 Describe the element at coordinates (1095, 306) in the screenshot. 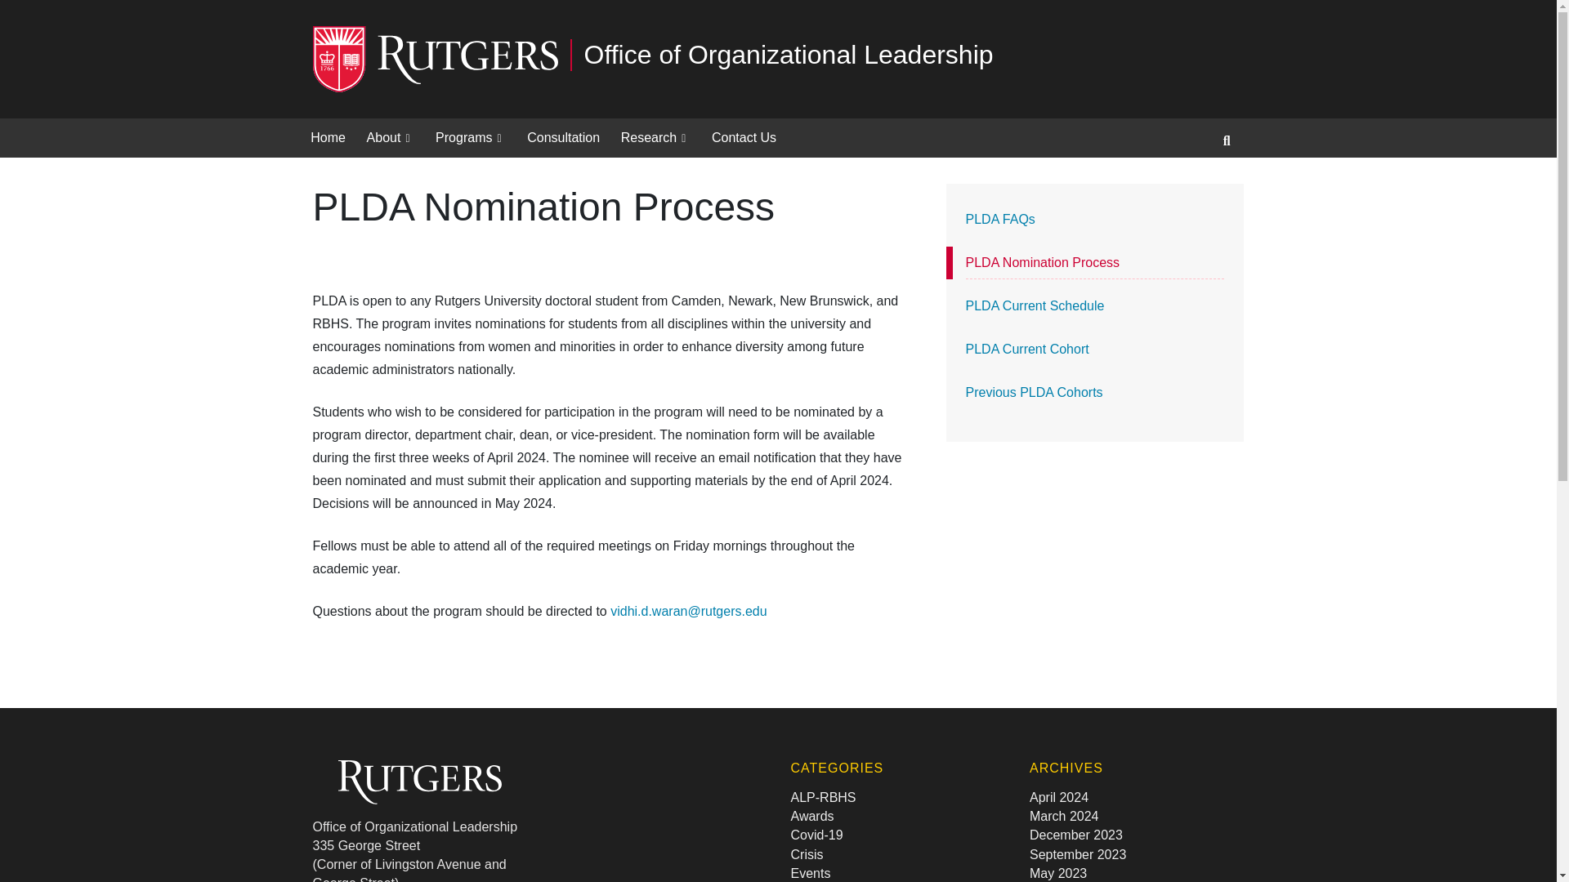

I see `PLDA Current Schedule` at that location.